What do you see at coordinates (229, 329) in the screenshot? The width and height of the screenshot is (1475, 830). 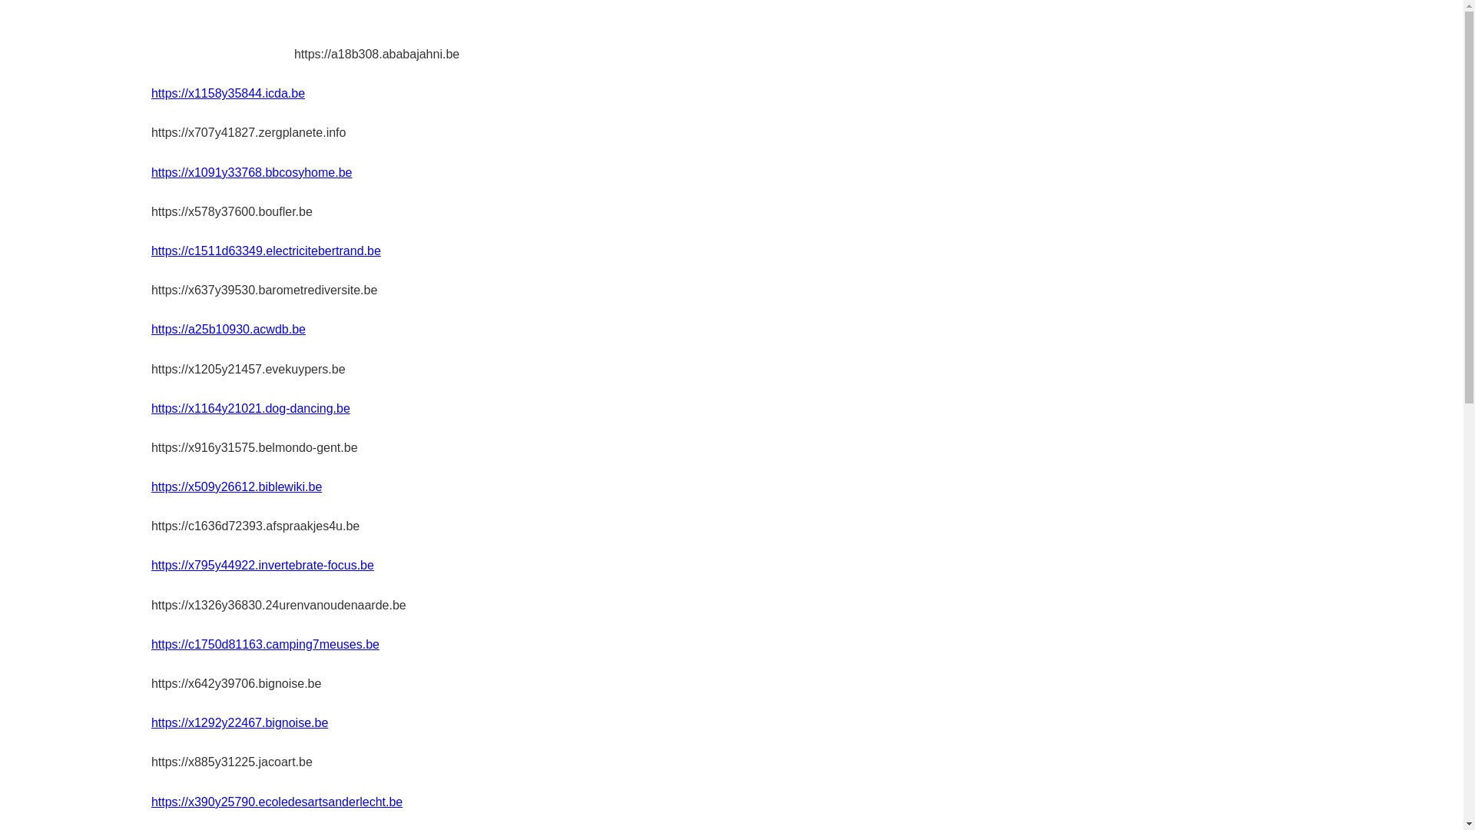 I see `https://a25b10930.acwdb.be` at bounding box center [229, 329].